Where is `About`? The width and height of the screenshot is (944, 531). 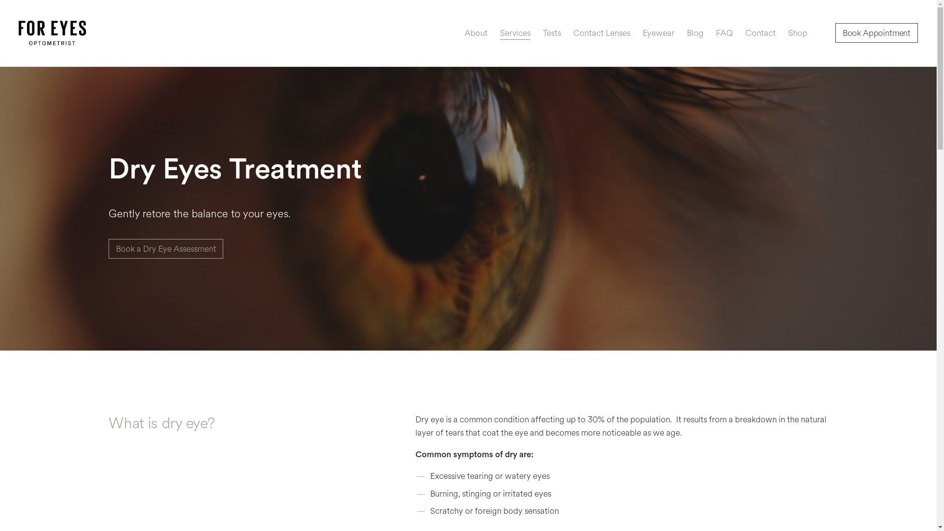 About is located at coordinates (476, 33).